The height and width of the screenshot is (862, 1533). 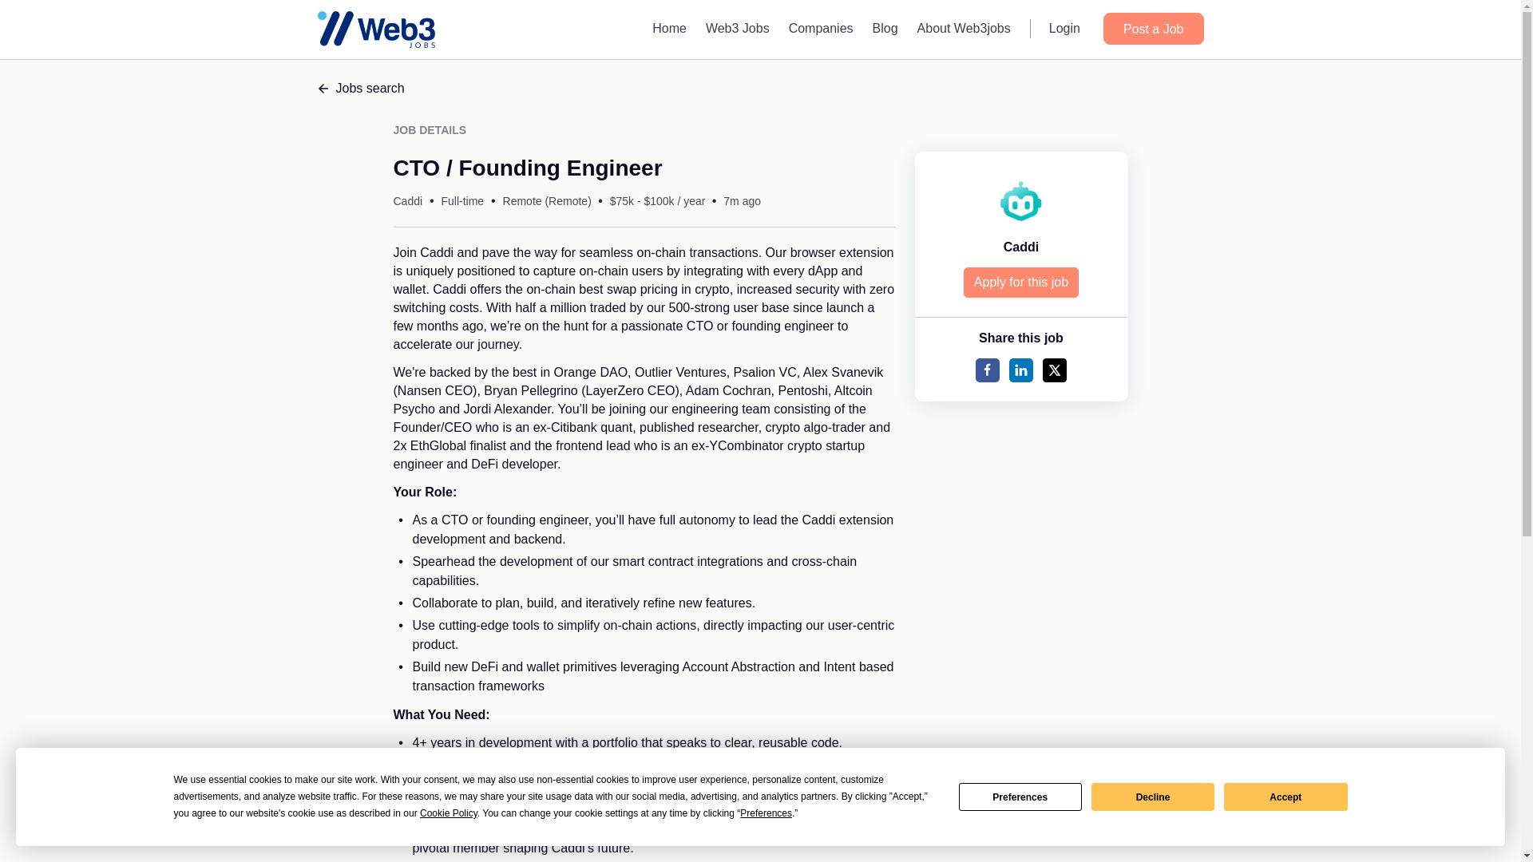 What do you see at coordinates (737, 28) in the screenshot?
I see `Web3 Jobs` at bounding box center [737, 28].